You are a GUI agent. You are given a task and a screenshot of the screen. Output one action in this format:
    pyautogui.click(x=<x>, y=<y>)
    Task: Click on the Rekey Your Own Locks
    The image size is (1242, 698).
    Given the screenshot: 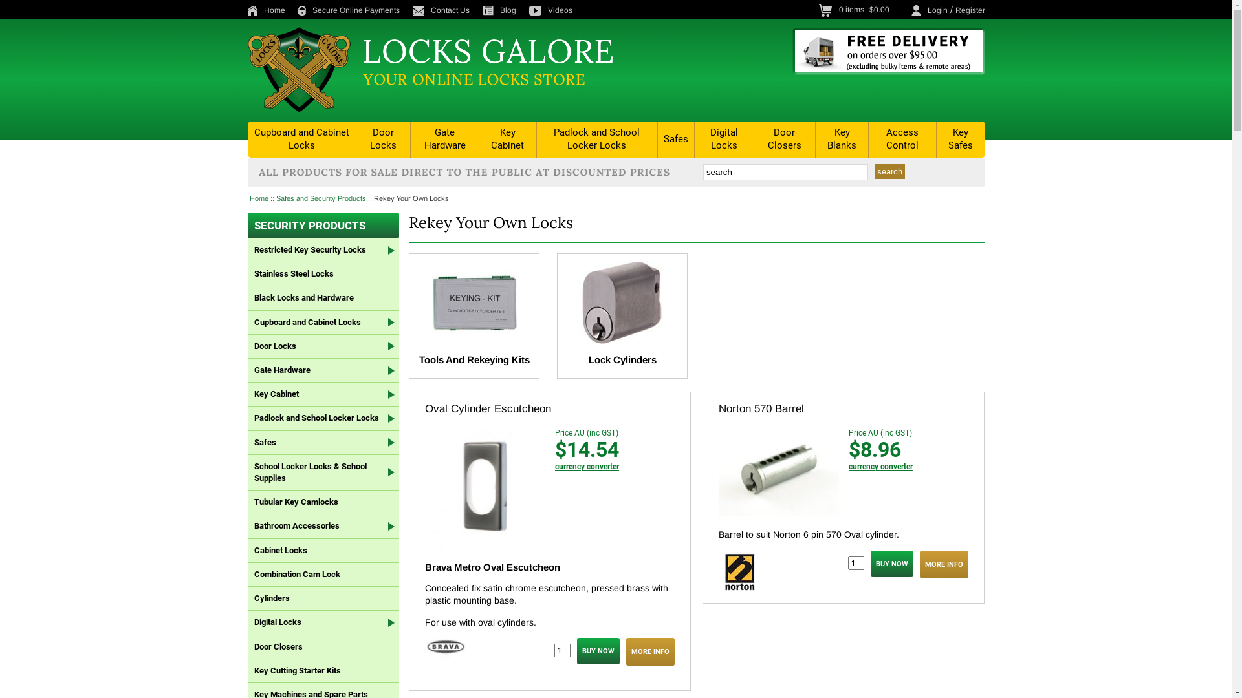 What is the action you would take?
    pyautogui.click(x=411, y=198)
    